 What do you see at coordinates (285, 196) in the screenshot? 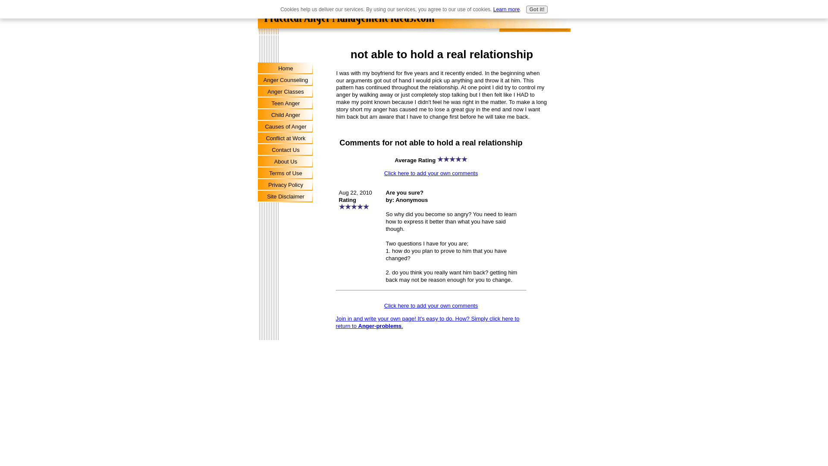
I see `Site Disclaimer` at bounding box center [285, 196].